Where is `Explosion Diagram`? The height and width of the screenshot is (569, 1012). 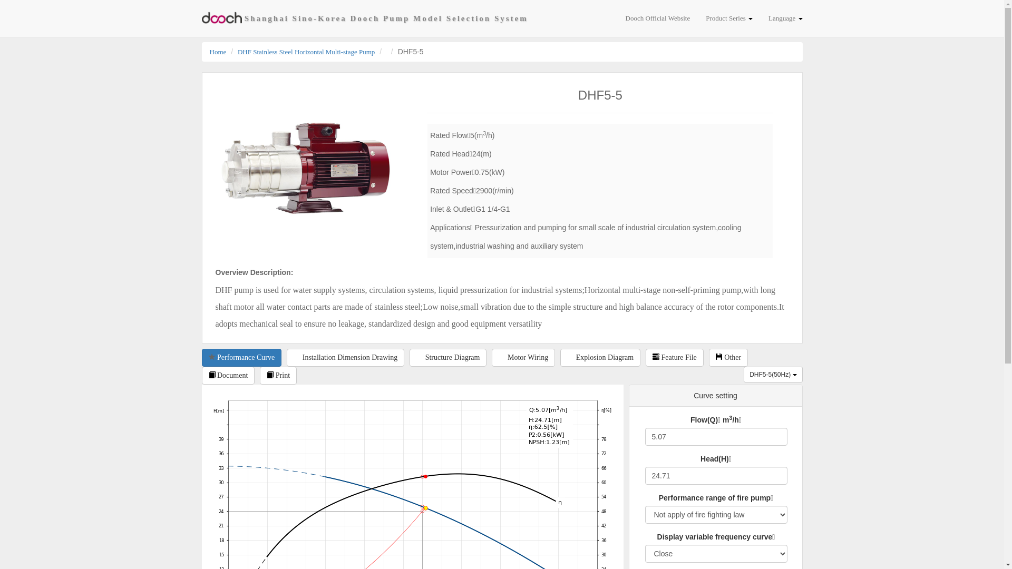
Explosion Diagram is located at coordinates (600, 358).